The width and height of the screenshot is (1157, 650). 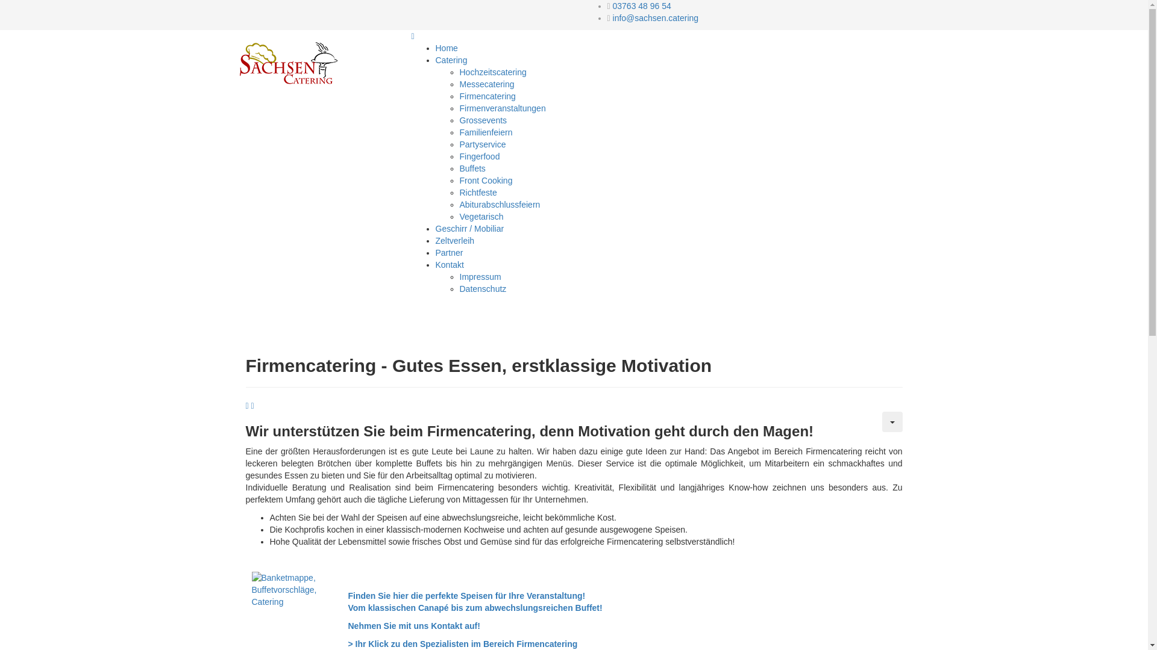 What do you see at coordinates (469, 229) in the screenshot?
I see `Geschirr / Mobiliar` at bounding box center [469, 229].